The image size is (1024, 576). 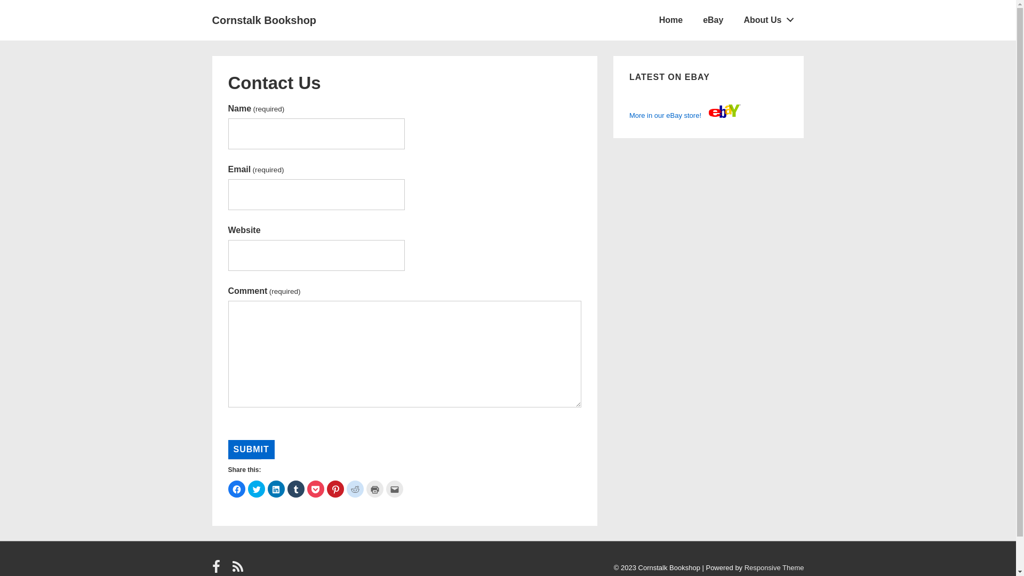 I want to click on Click to share on Pocket (Opens in new window), so click(x=316, y=489).